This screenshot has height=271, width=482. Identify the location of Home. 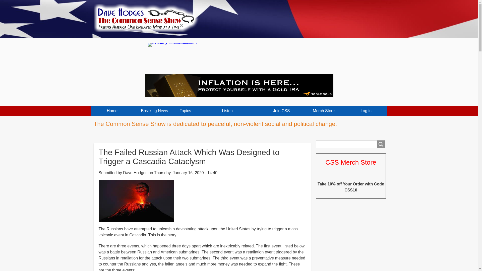
(112, 111).